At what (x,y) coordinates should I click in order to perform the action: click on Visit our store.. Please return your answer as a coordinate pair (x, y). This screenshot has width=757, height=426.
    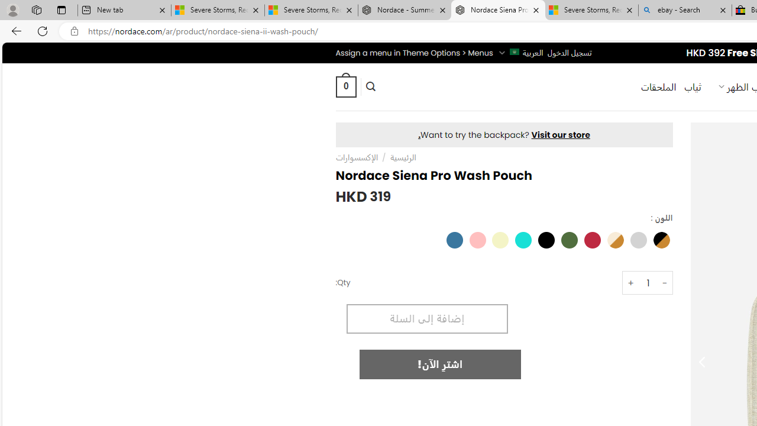
    Looking at the image, I should click on (504, 135).